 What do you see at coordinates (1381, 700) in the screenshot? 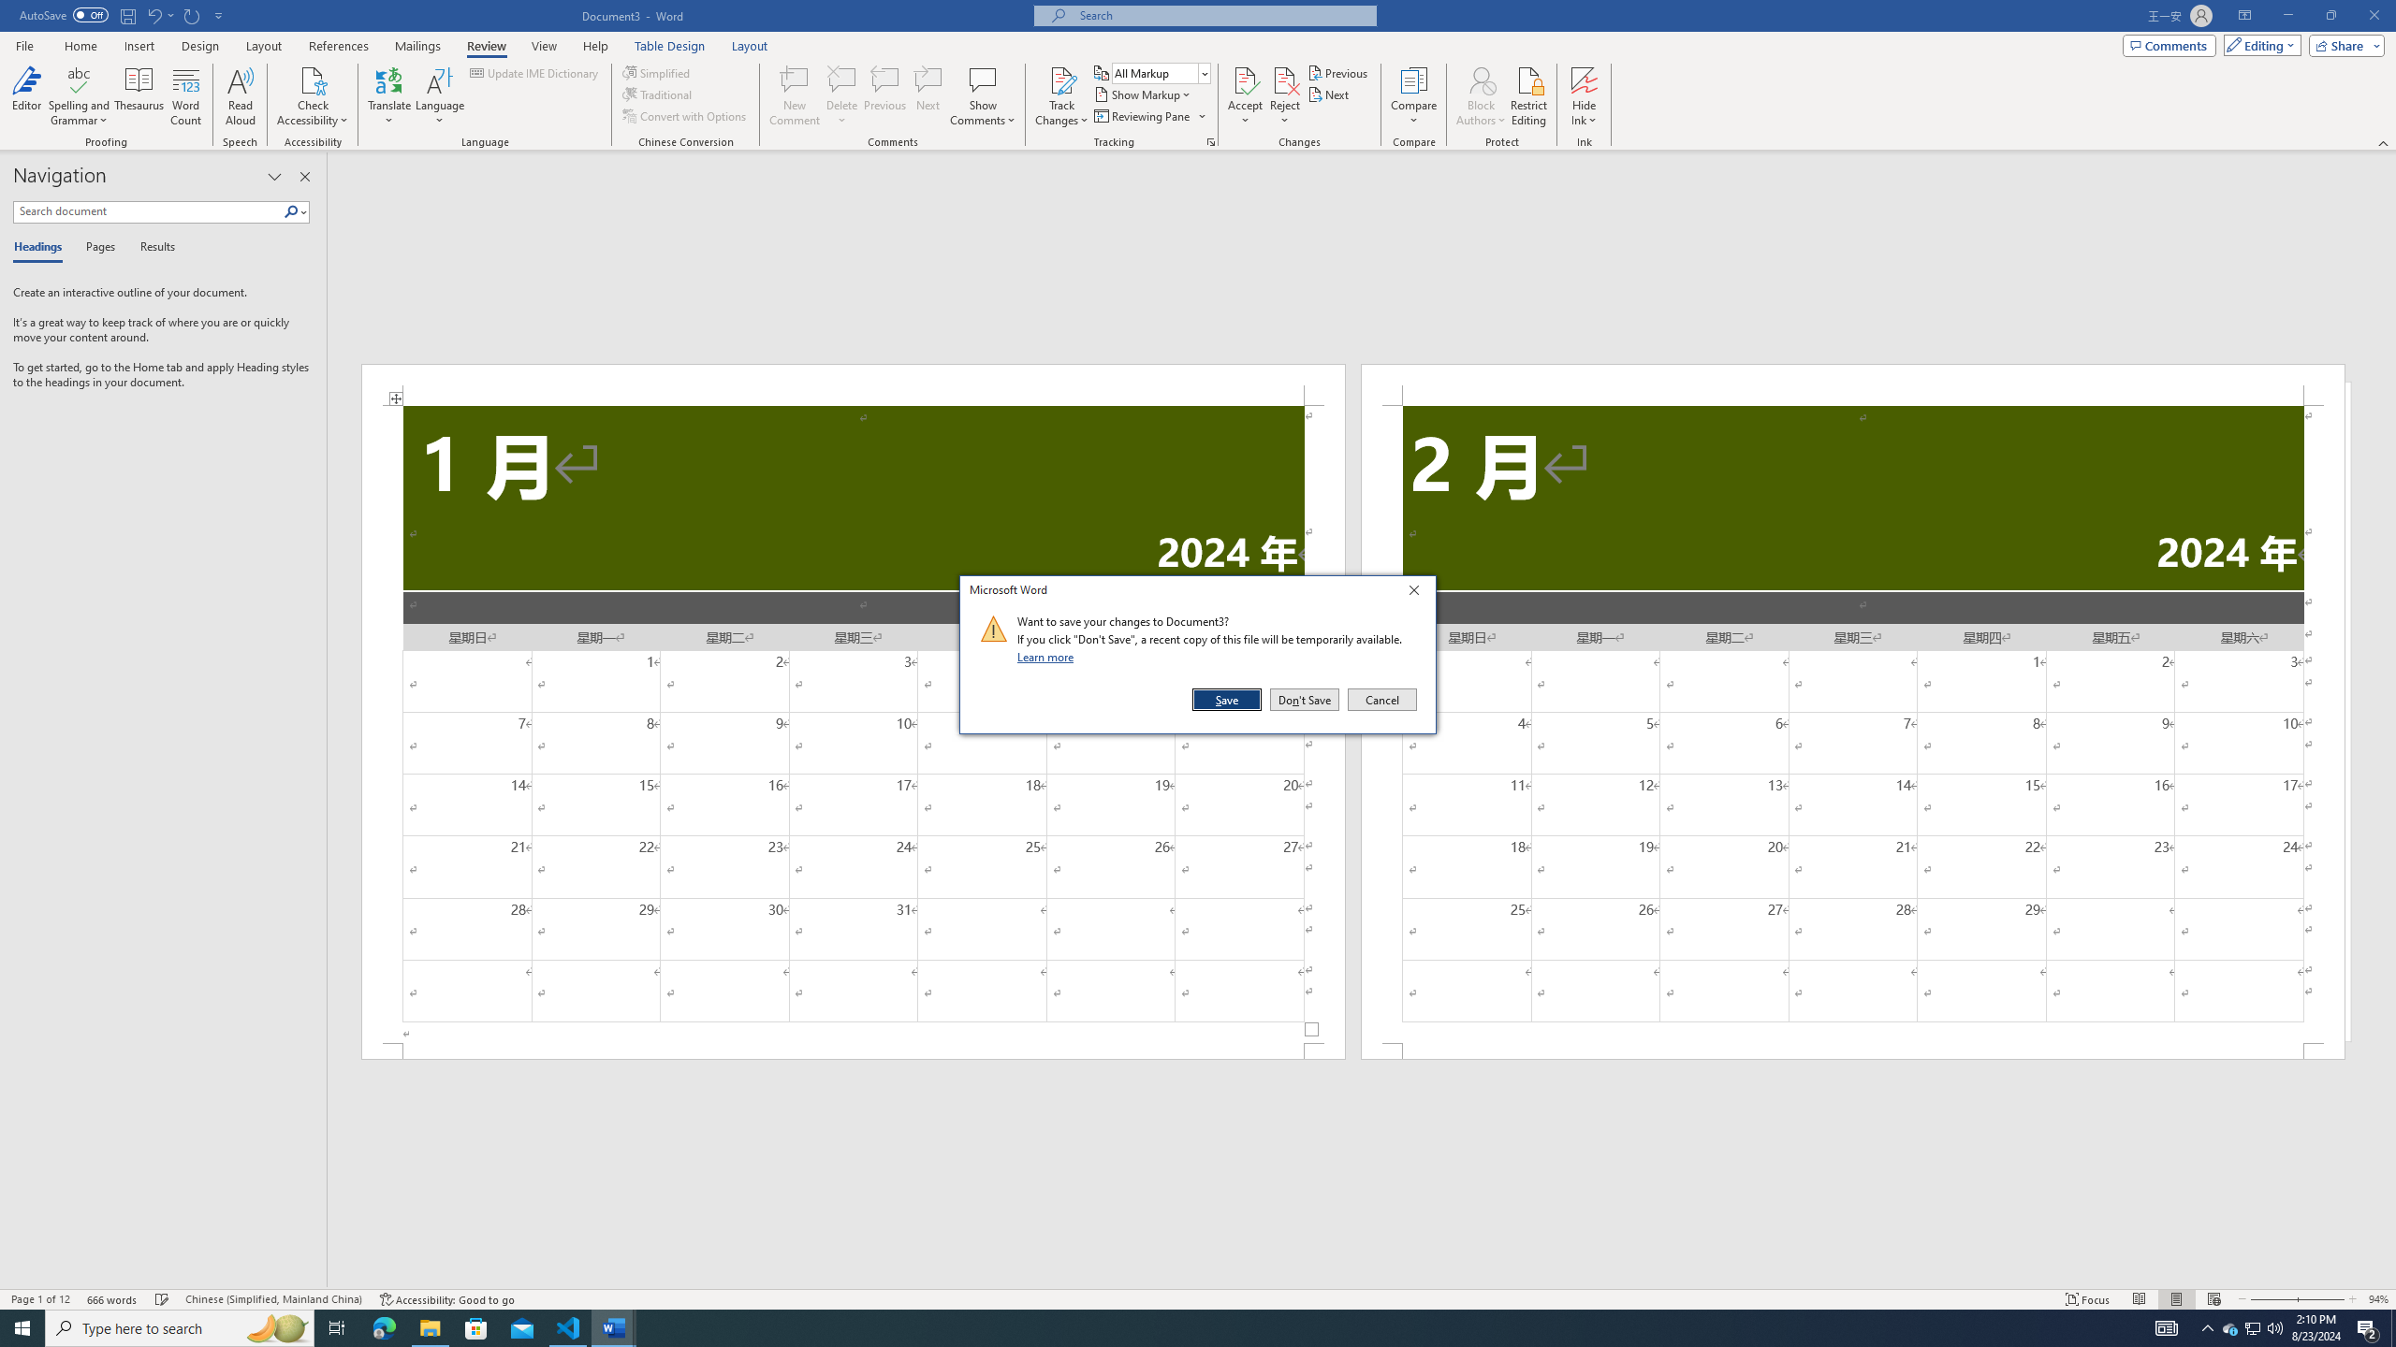
I see `Cancel` at bounding box center [1381, 700].